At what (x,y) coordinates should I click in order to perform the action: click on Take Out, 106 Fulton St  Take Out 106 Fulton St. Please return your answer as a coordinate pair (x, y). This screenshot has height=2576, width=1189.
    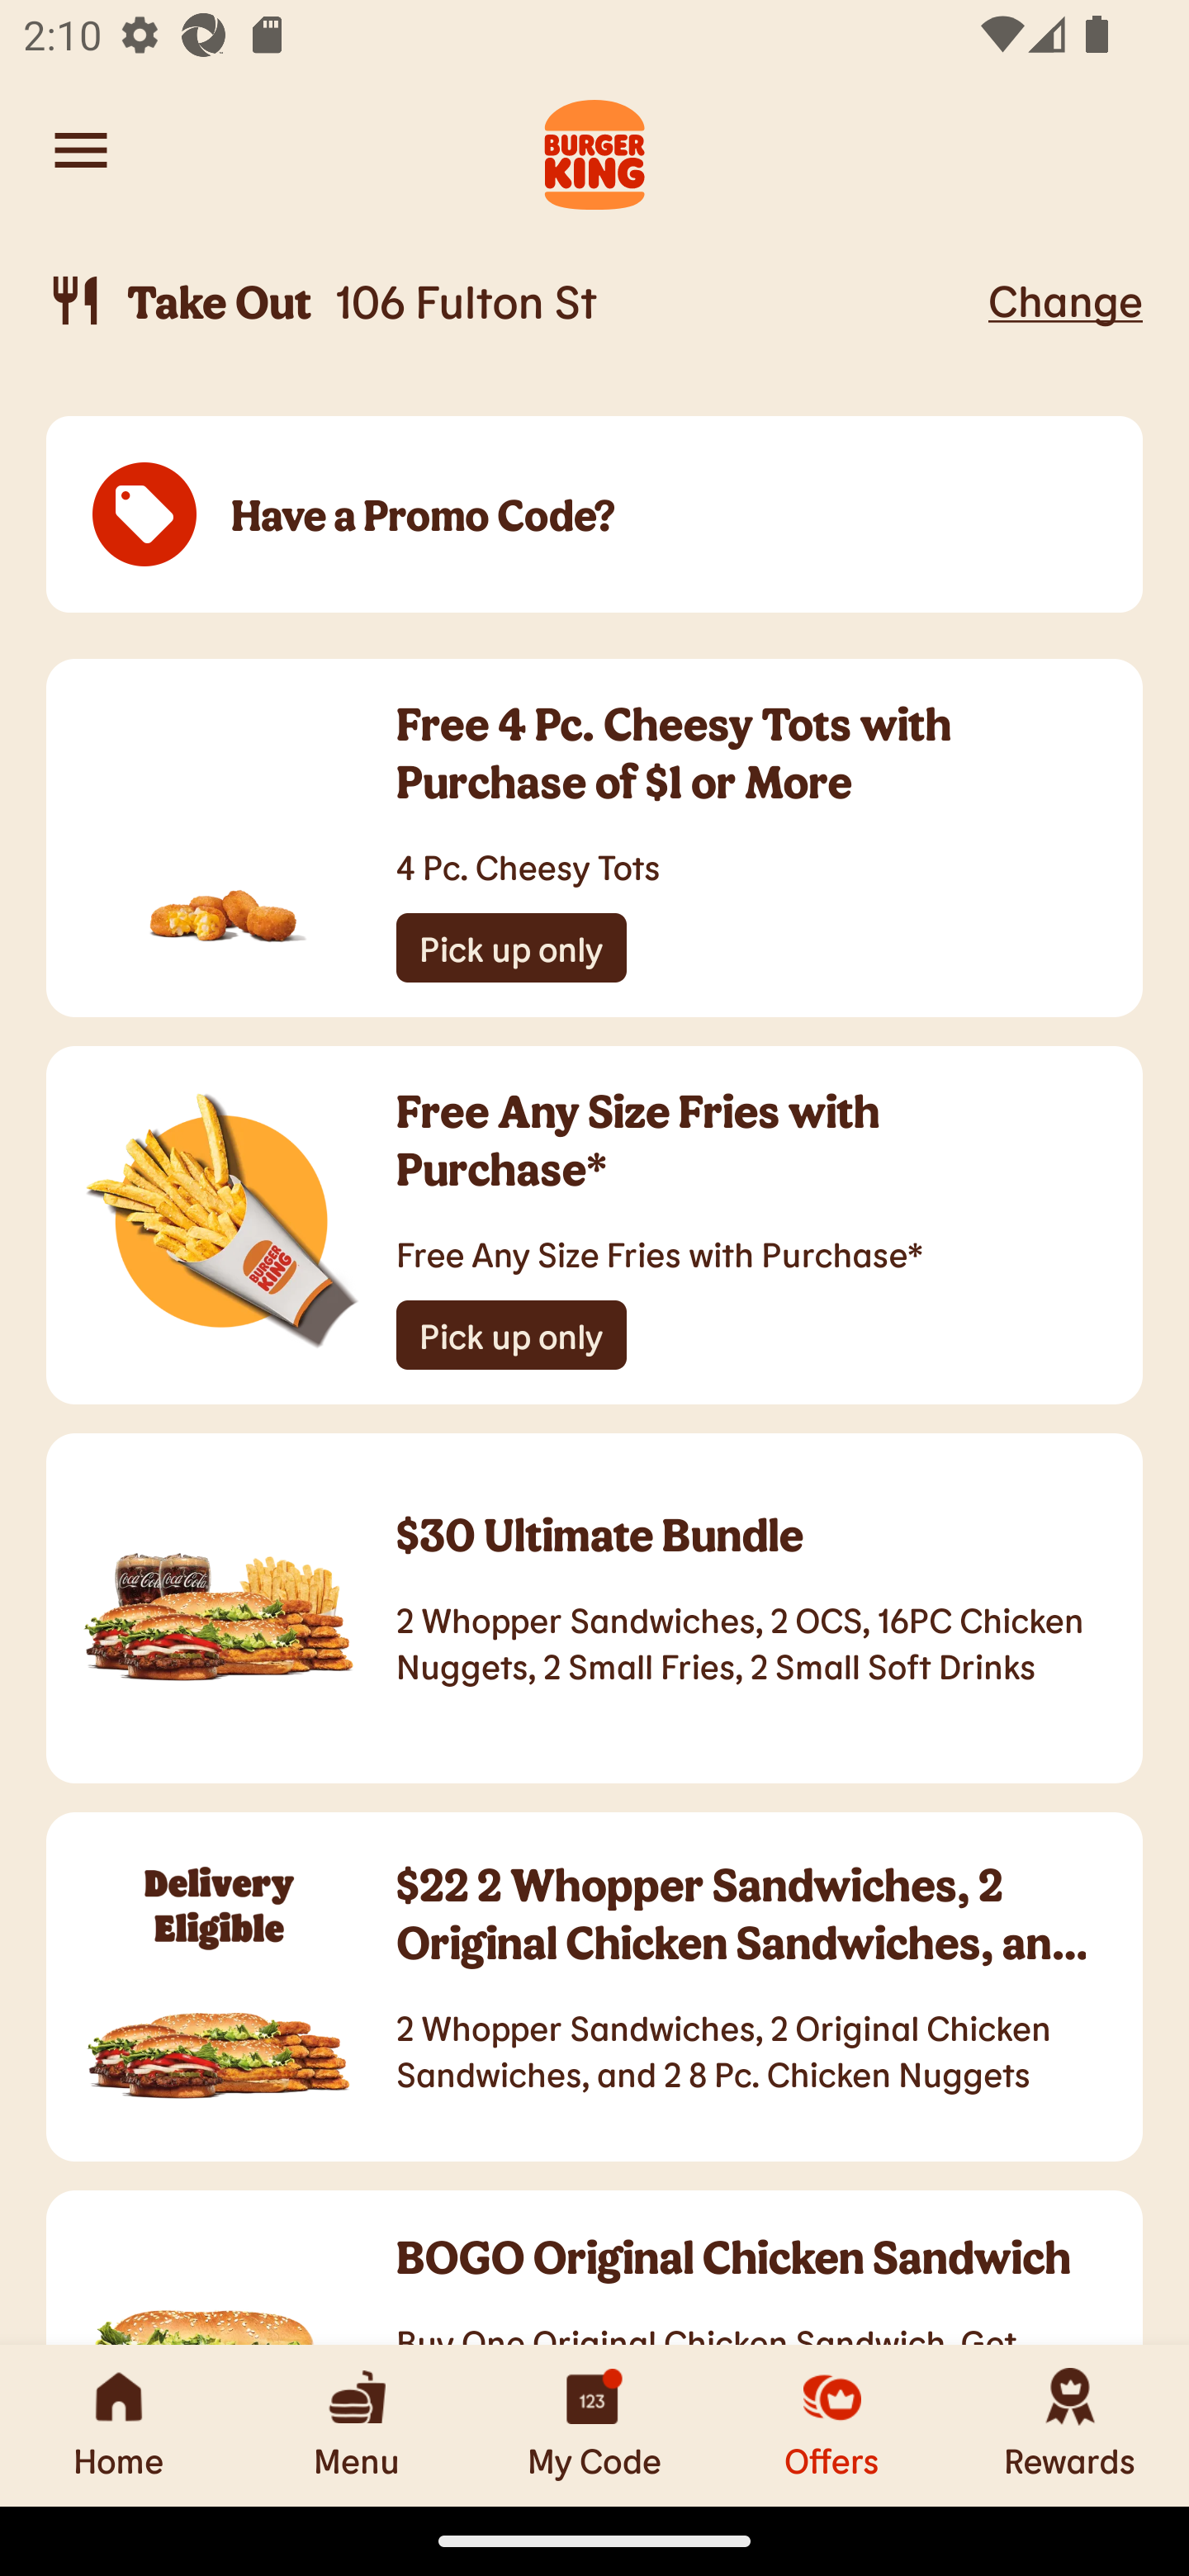
    Looking at the image, I should click on (512, 301).